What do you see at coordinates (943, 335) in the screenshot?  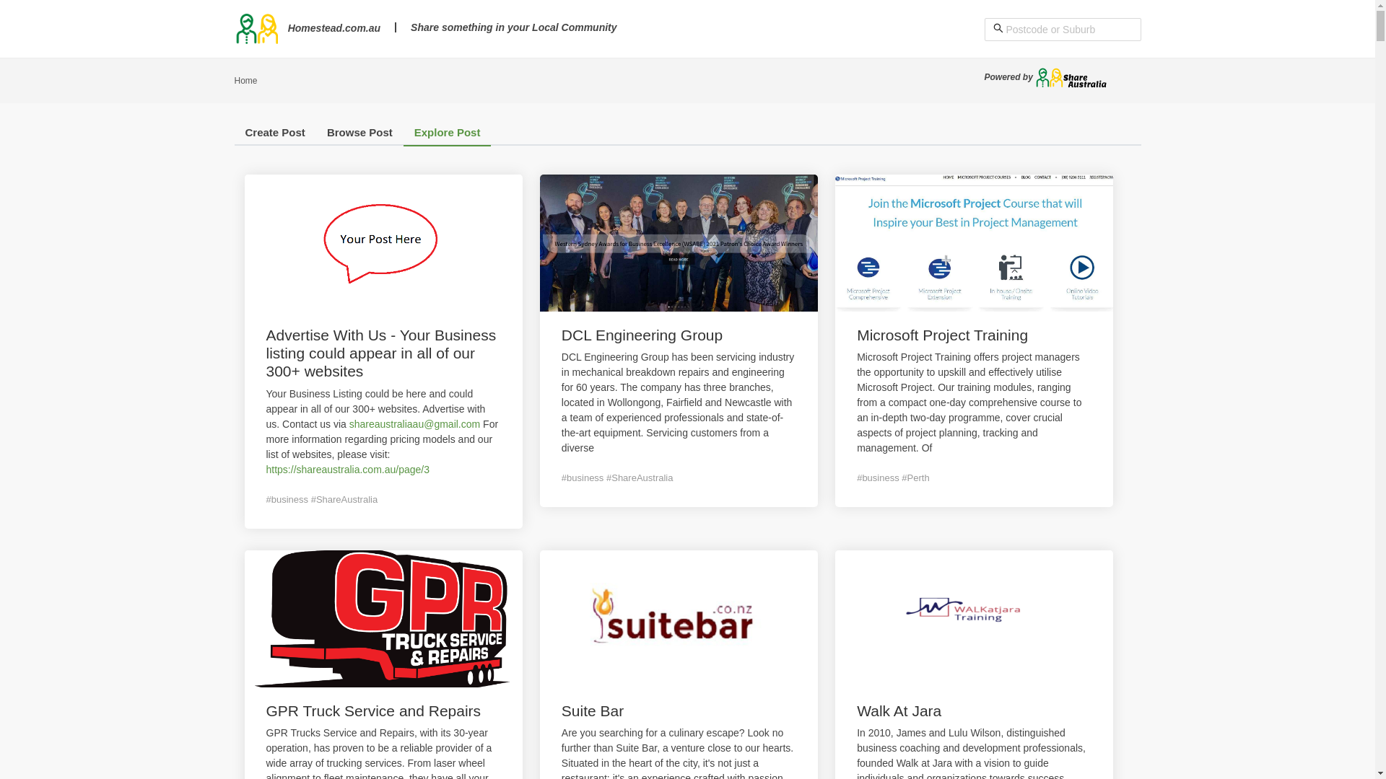 I see `Microsoft Project Training` at bounding box center [943, 335].